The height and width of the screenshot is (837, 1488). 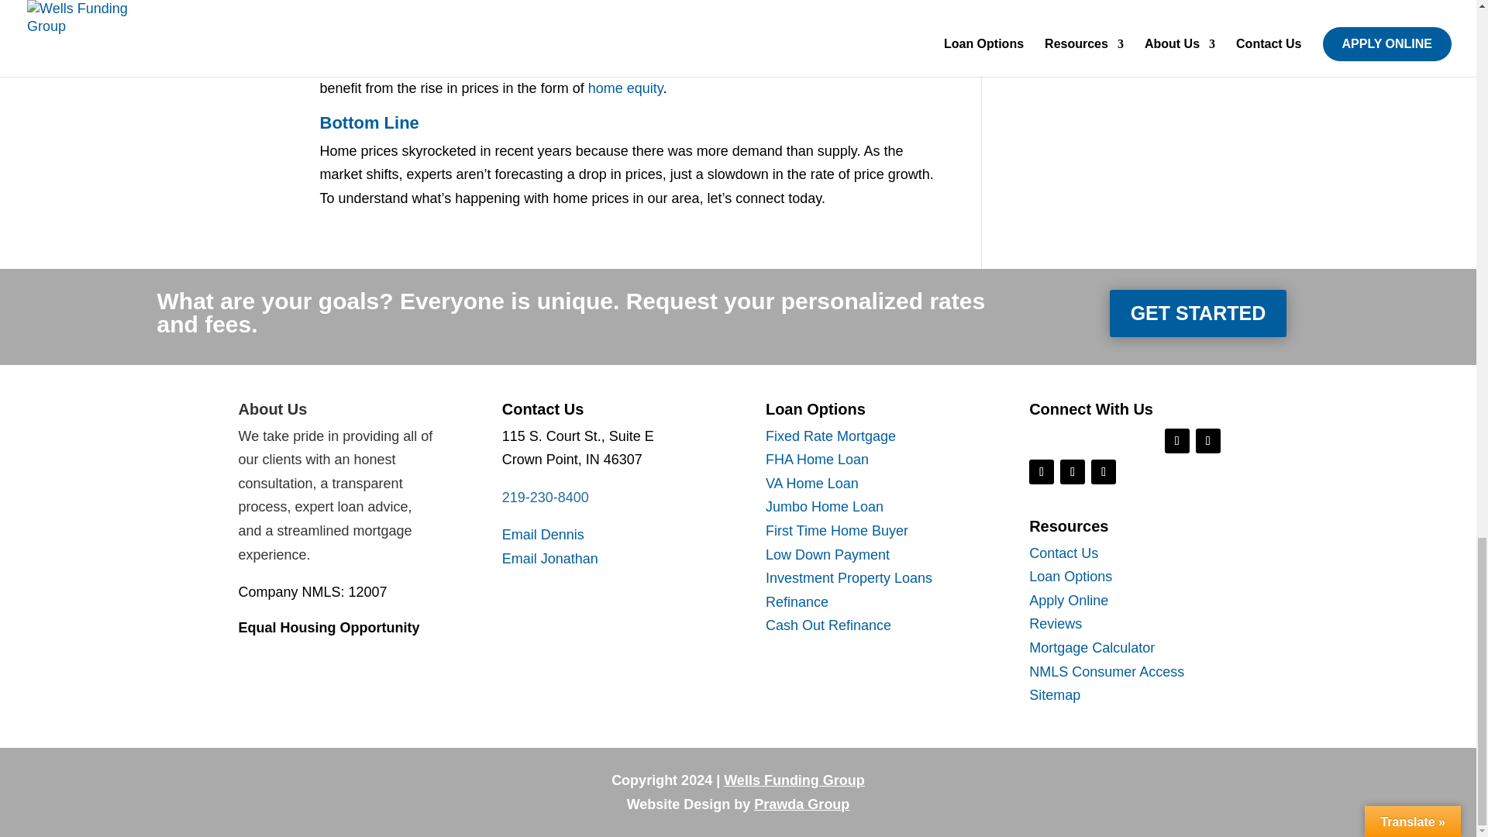 I want to click on GET STARTED, so click(x=1198, y=313).